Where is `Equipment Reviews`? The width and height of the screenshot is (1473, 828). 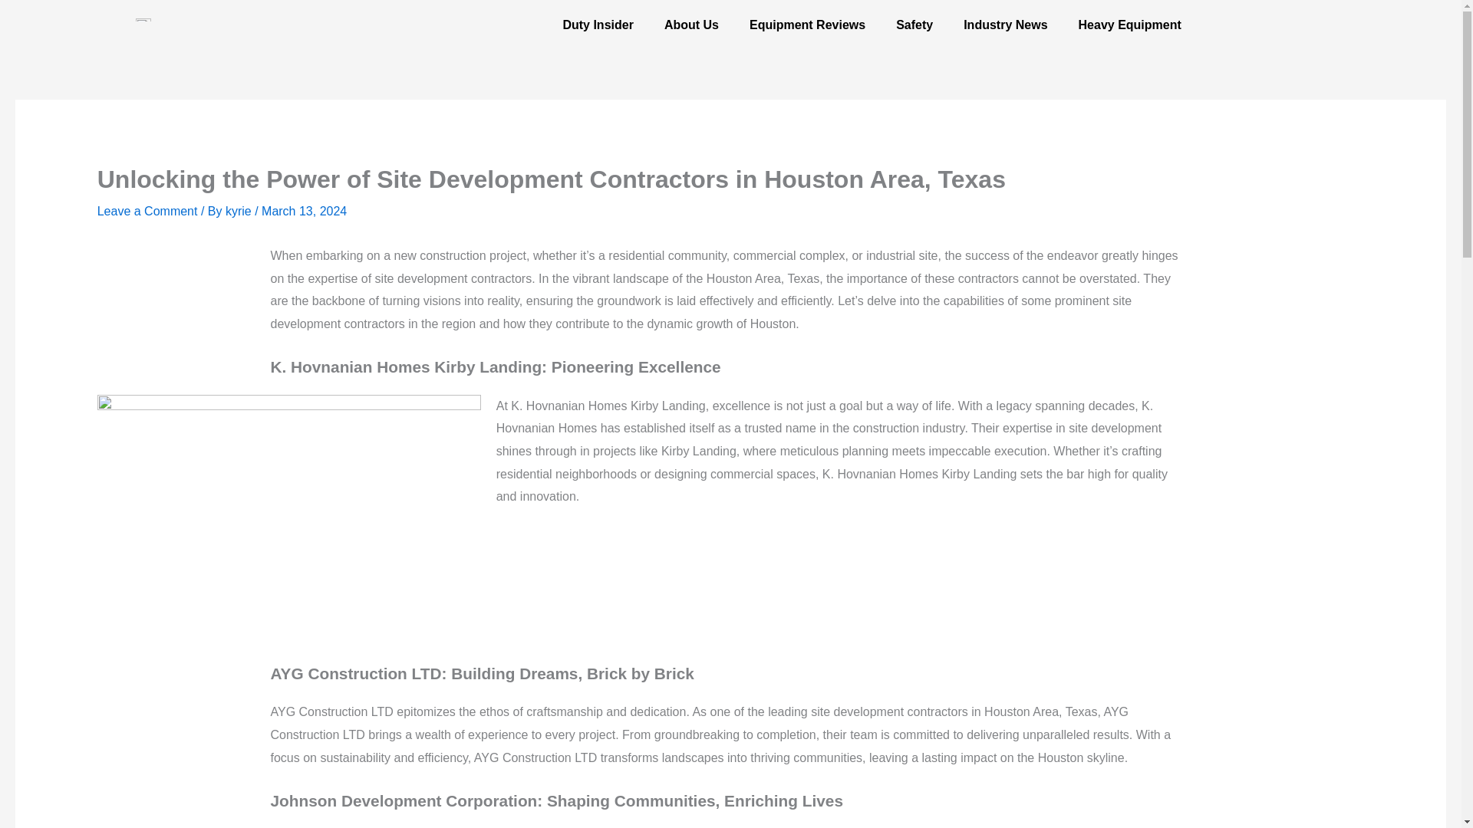 Equipment Reviews is located at coordinates (807, 25).